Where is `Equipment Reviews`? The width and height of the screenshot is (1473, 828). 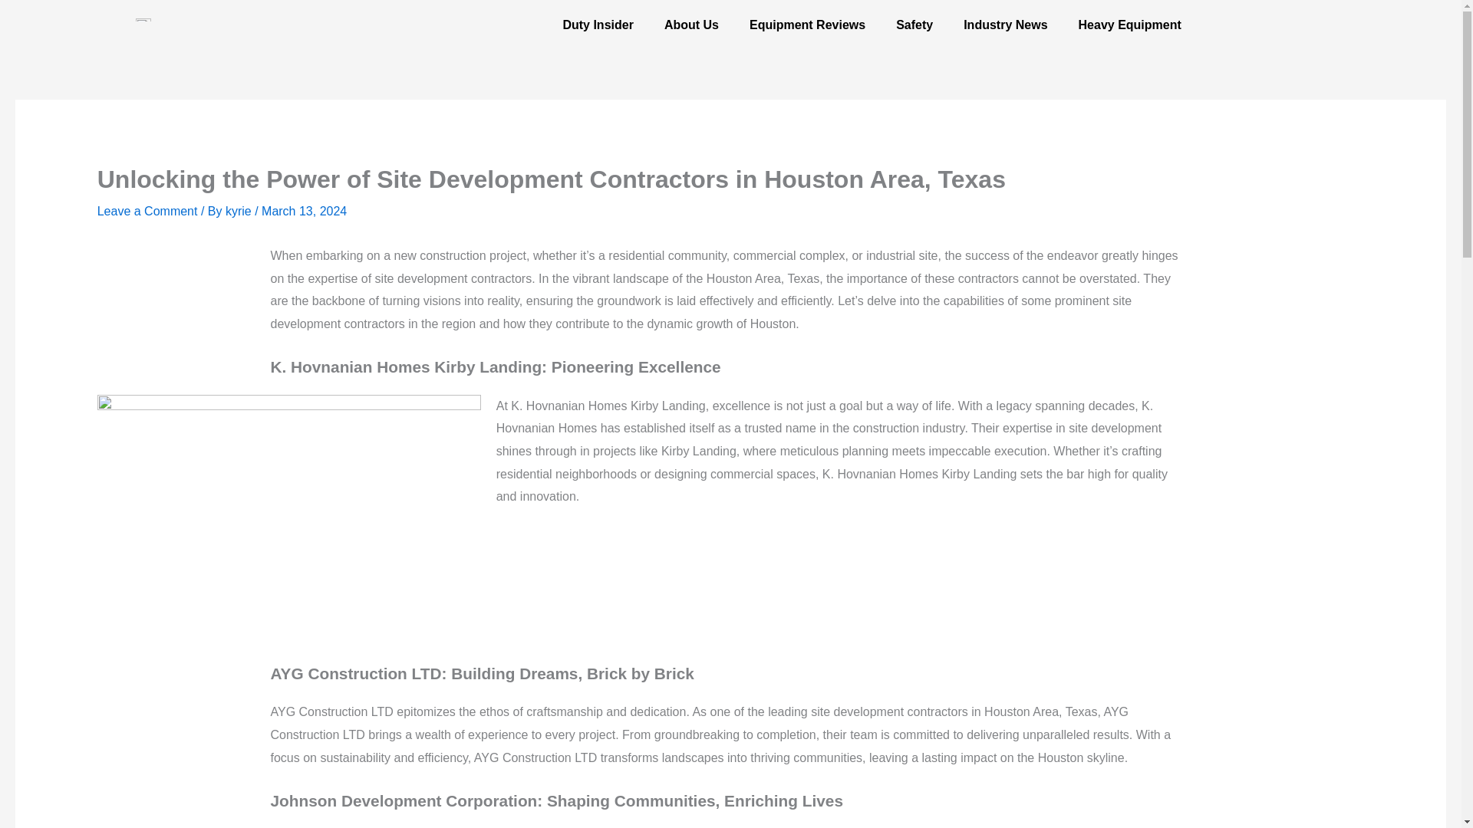 Equipment Reviews is located at coordinates (807, 25).